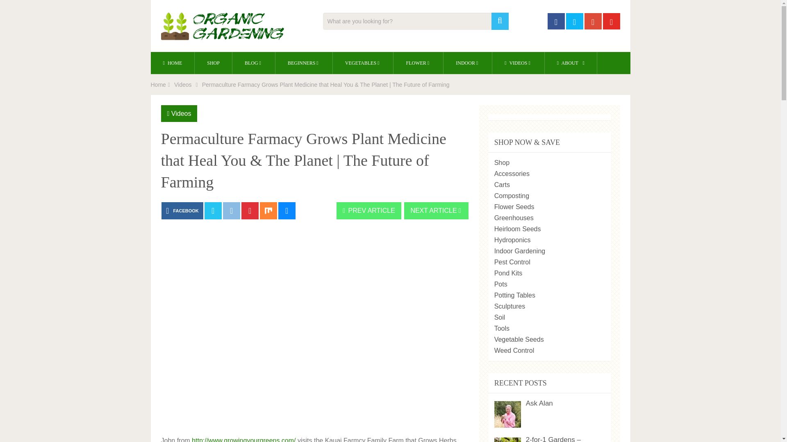  What do you see at coordinates (436, 210) in the screenshot?
I see `NEXT ARTICLE` at bounding box center [436, 210].